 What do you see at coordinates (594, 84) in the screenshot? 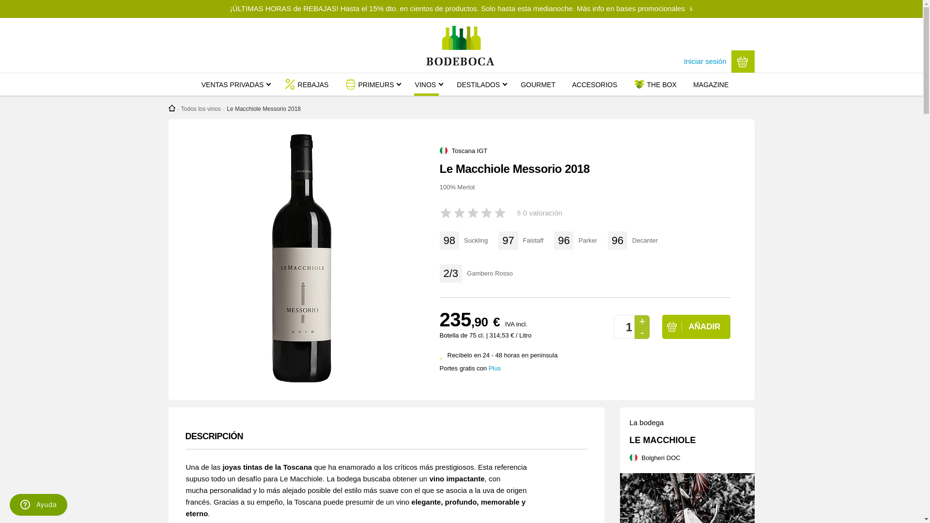
I see `ACCESORIOS` at bounding box center [594, 84].